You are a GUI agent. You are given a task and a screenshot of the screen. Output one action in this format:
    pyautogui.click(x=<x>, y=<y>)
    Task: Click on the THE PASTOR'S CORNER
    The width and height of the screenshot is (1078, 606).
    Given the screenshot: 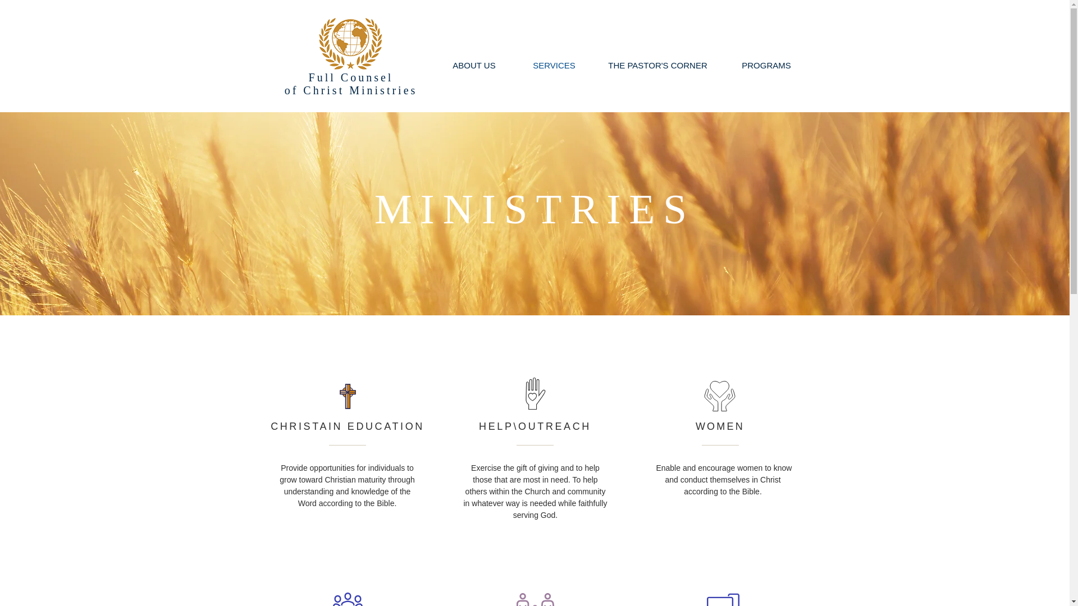 What is the action you would take?
    pyautogui.click(x=658, y=65)
    